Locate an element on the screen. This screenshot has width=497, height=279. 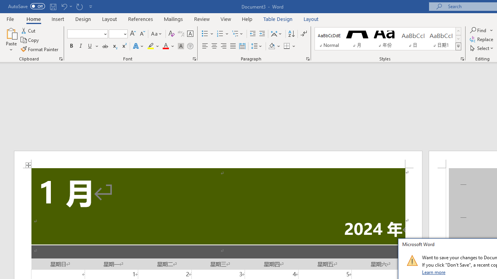
Customize Quick Access Toolbar is located at coordinates (91, 6).